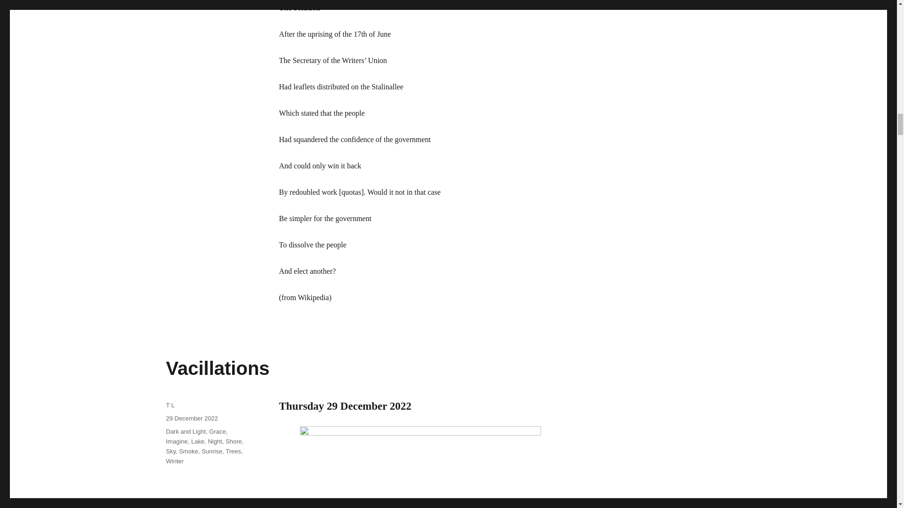 The image size is (904, 508). I want to click on Lake, so click(197, 441).